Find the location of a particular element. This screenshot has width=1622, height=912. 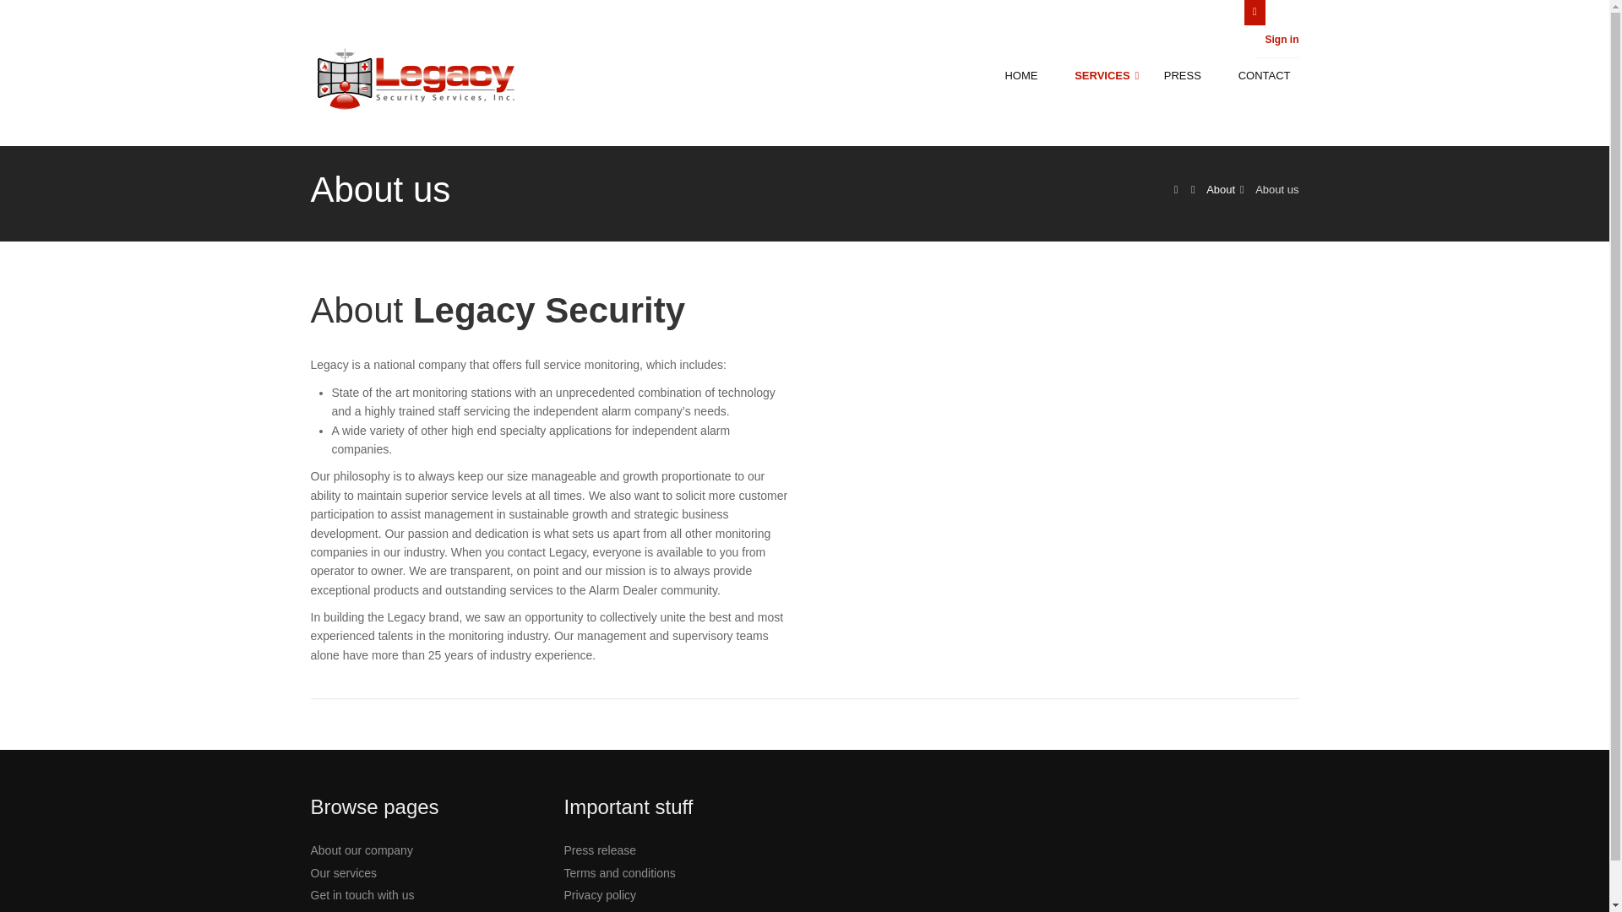

Sign in is located at coordinates (1282, 39).